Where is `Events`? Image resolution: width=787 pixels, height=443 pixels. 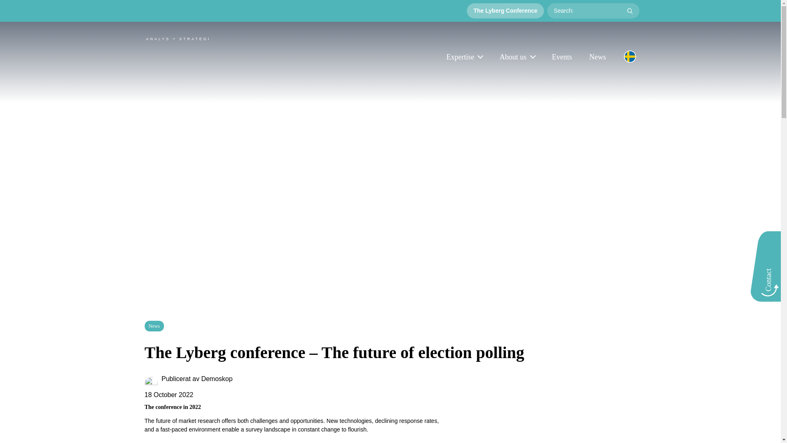
Events is located at coordinates (562, 57).